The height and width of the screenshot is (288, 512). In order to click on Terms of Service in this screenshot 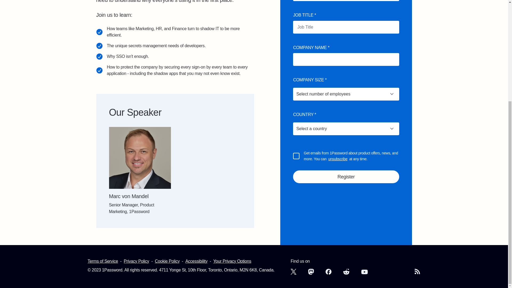, I will do `click(102, 261)`.